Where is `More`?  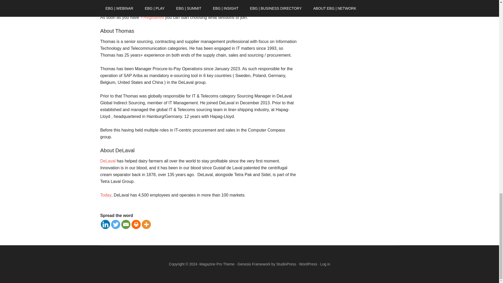
More is located at coordinates (146, 224).